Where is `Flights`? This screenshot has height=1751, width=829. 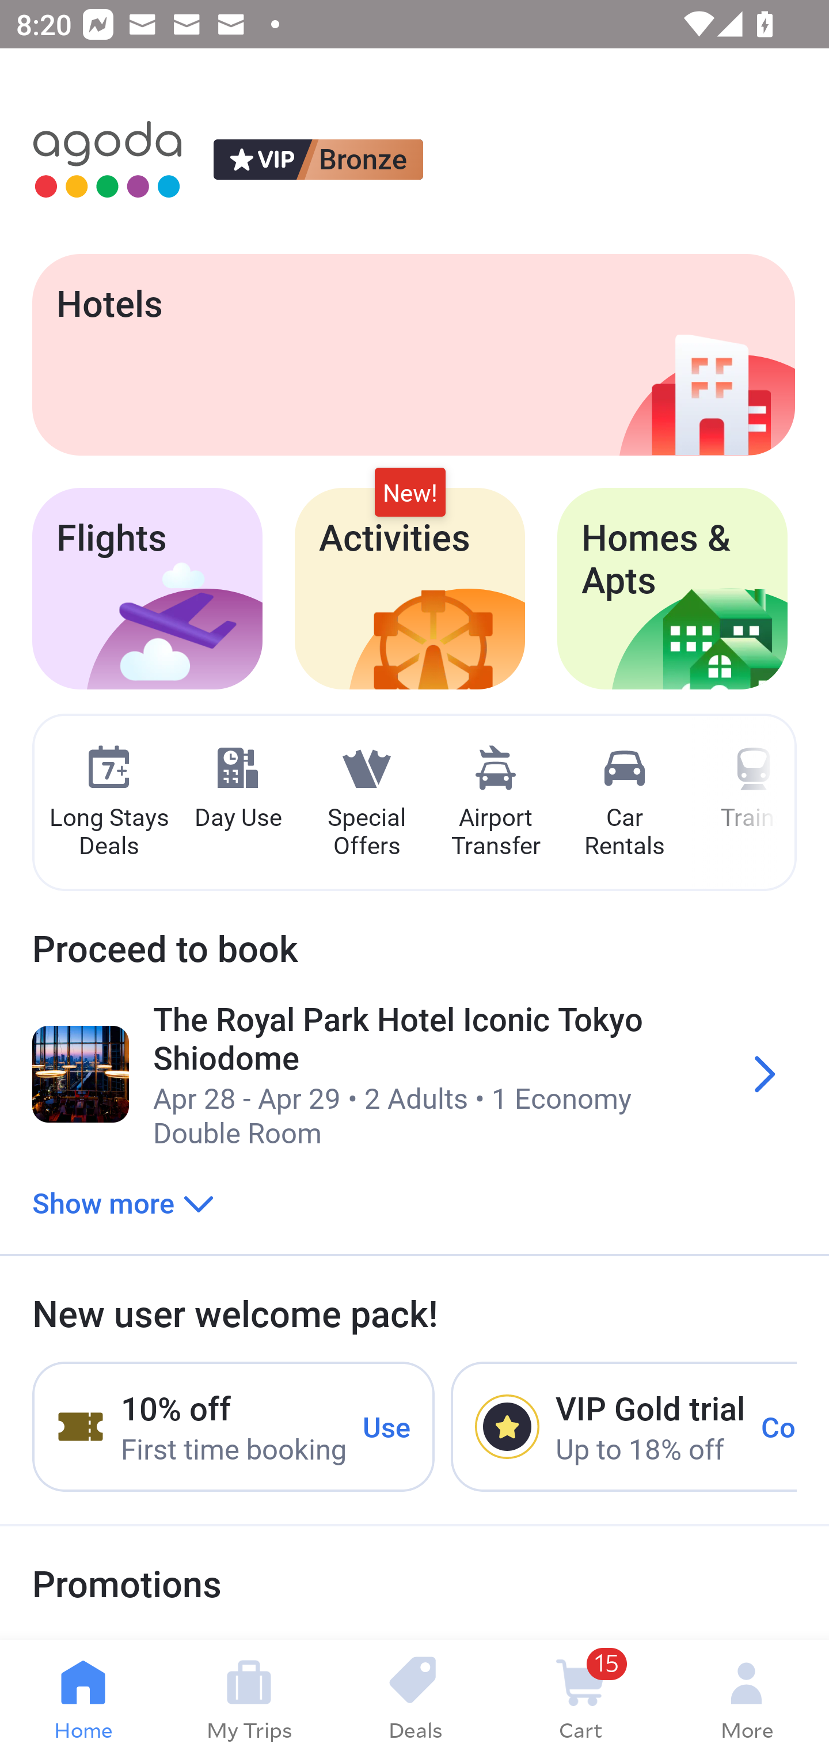 Flights is located at coordinates (147, 589).